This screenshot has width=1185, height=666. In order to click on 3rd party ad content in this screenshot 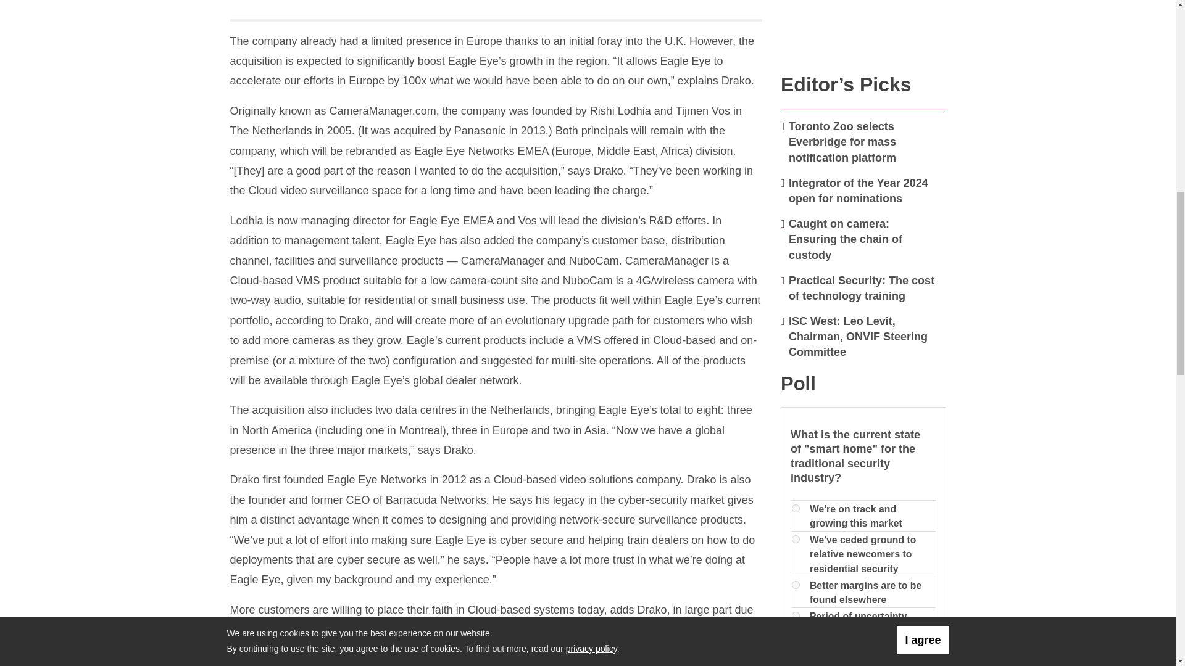, I will do `click(863, 31)`.